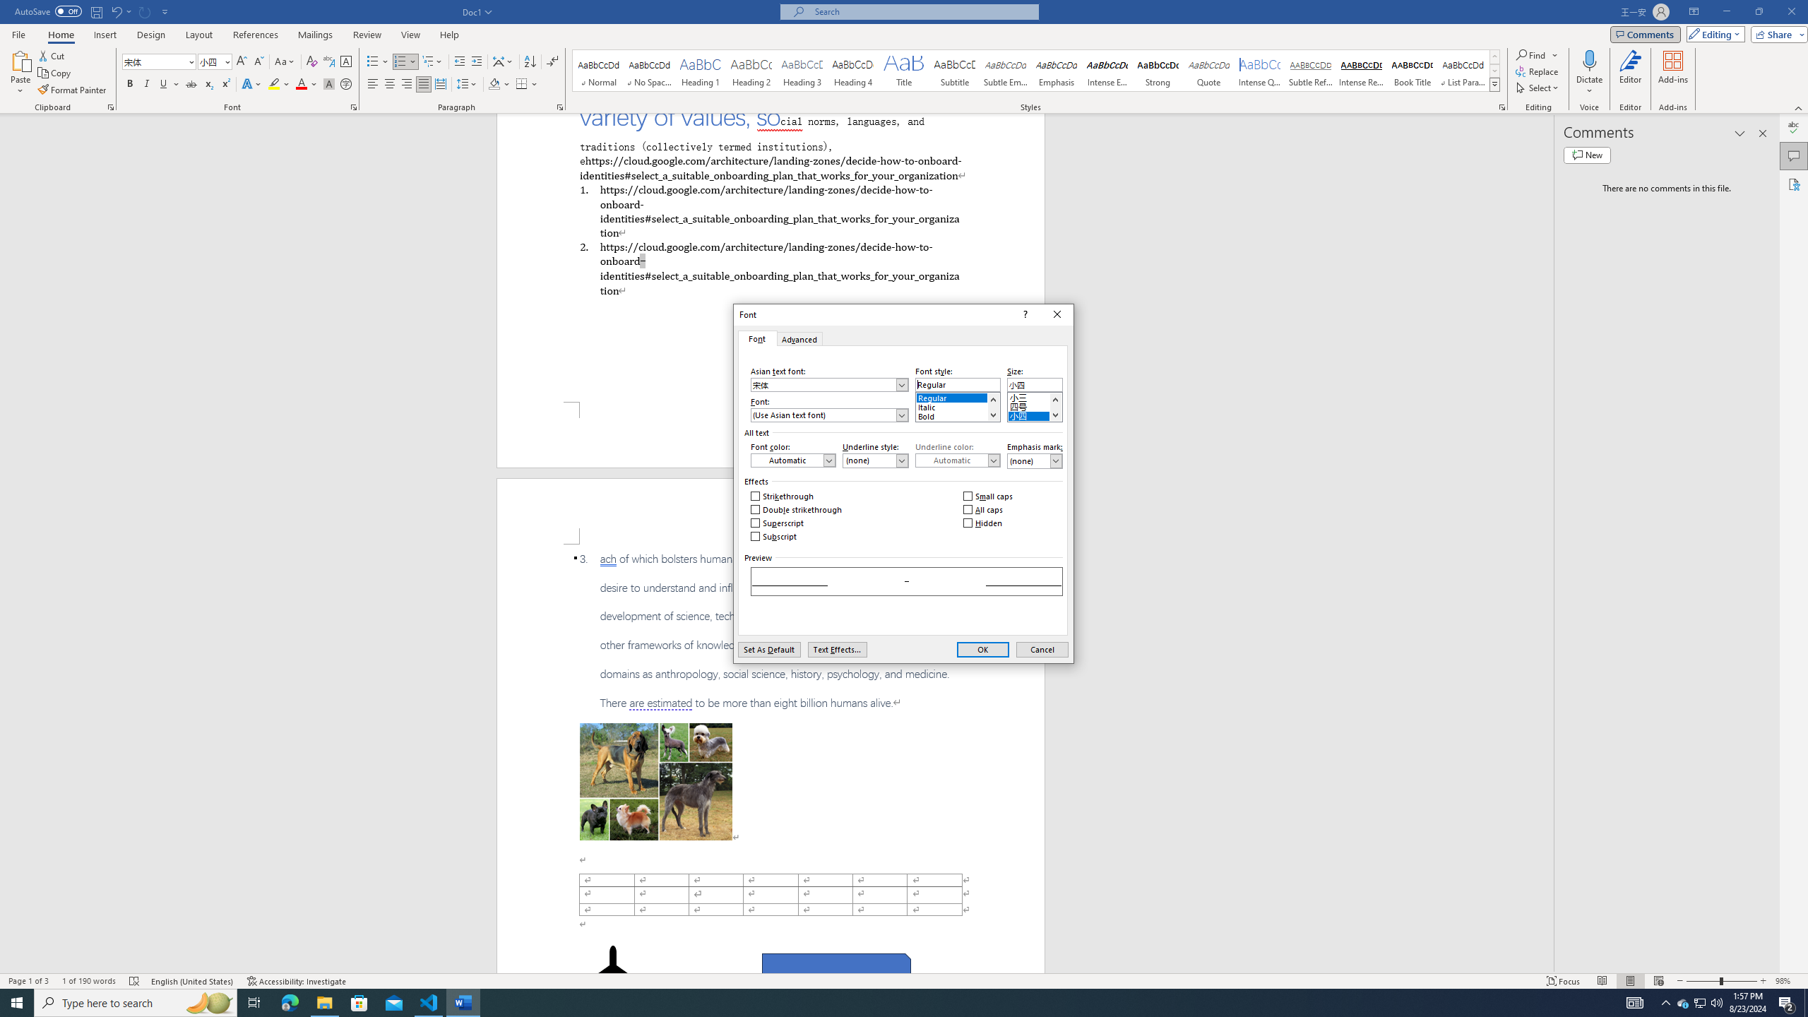 The width and height of the screenshot is (1808, 1017). Describe the element at coordinates (1722, 981) in the screenshot. I see `Zoom` at that location.